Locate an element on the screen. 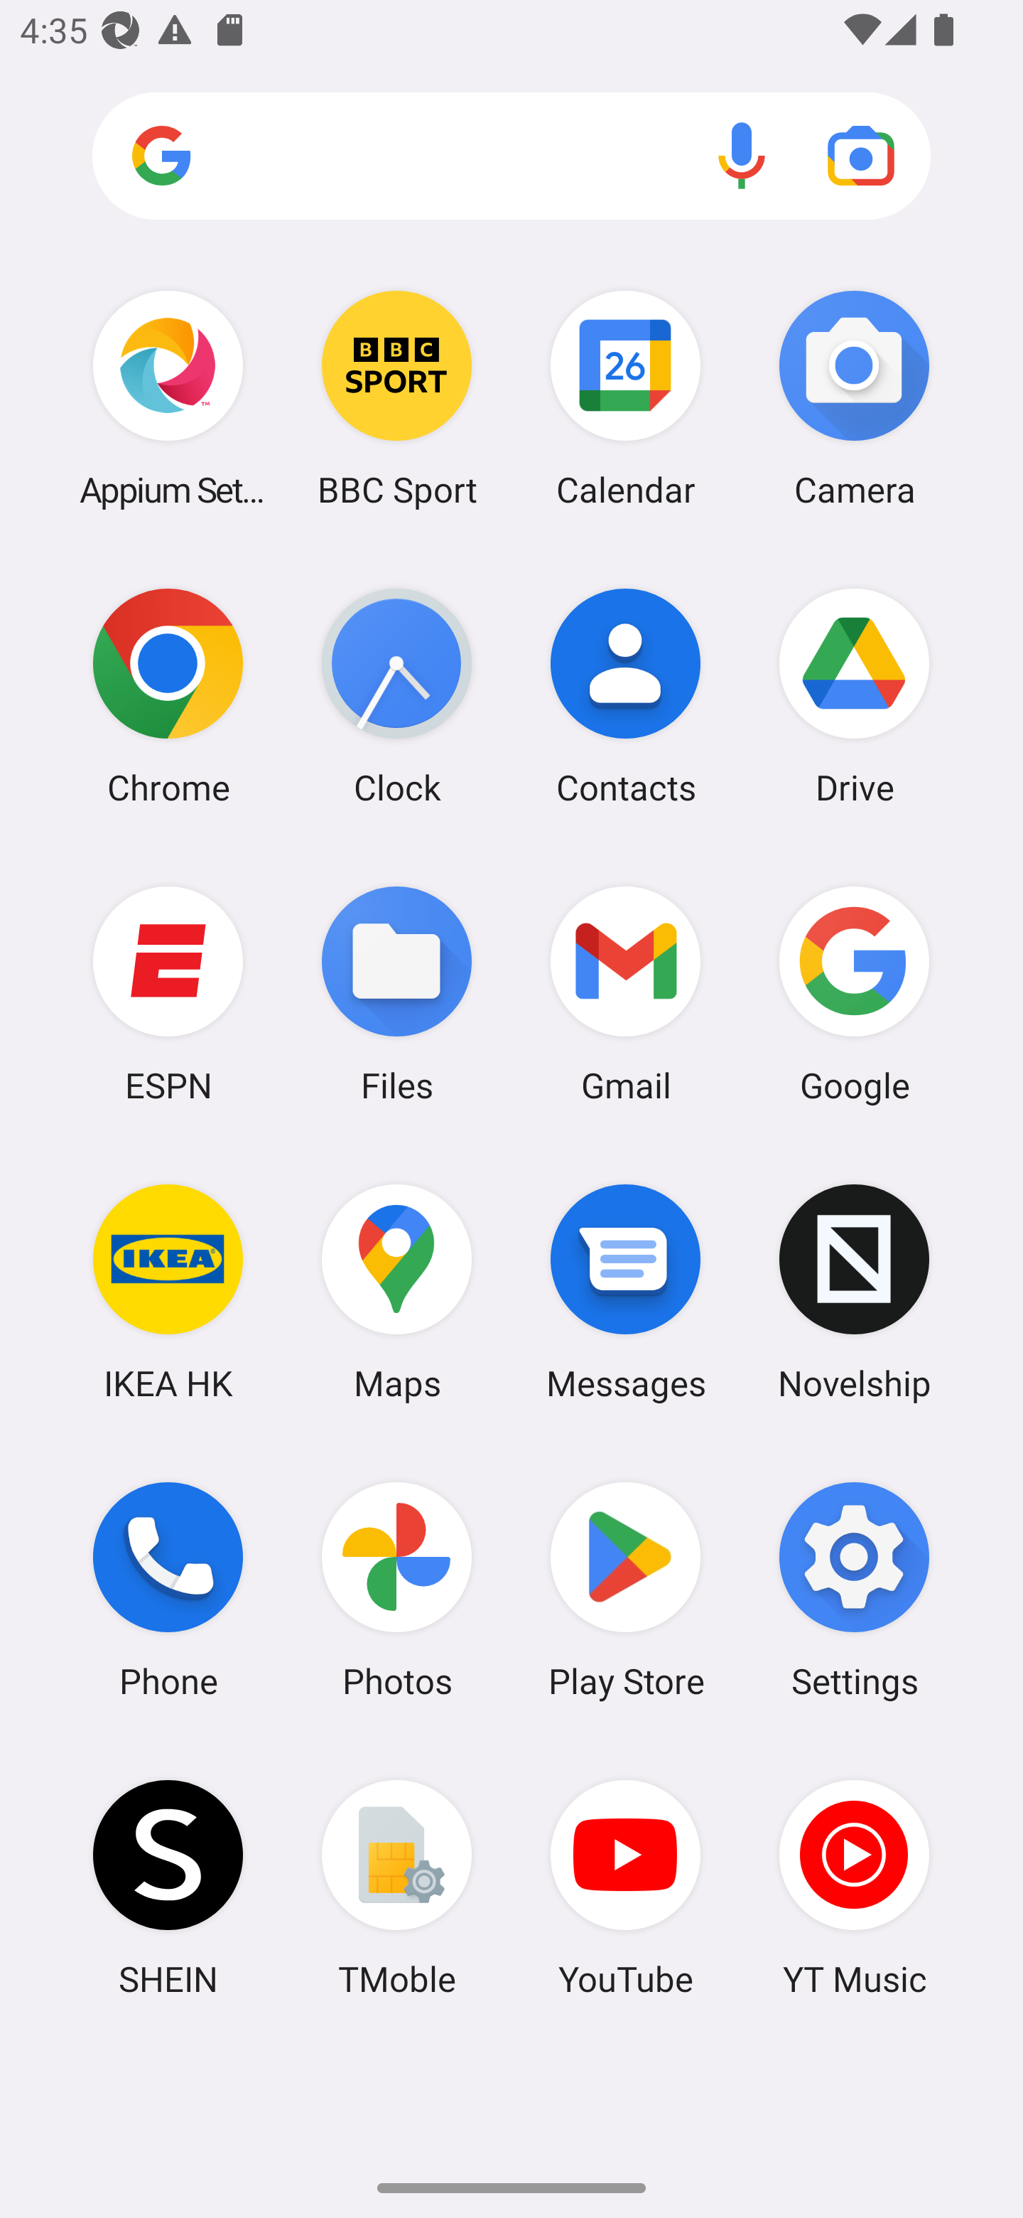  Appium Settings is located at coordinates (168, 398).